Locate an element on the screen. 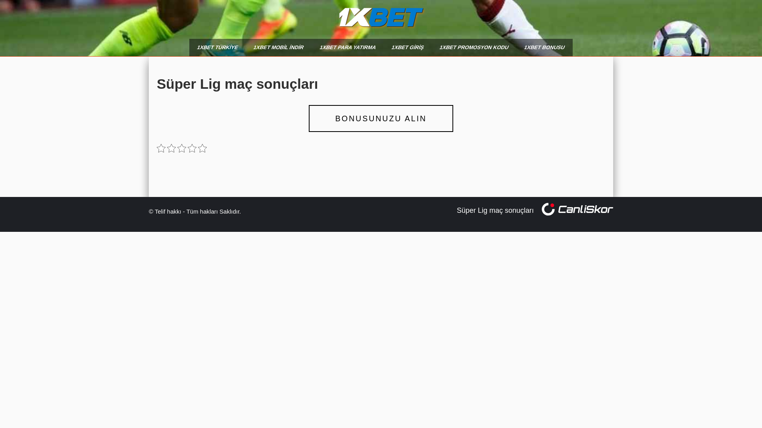  1XBET BONUSU is located at coordinates (541, 48).